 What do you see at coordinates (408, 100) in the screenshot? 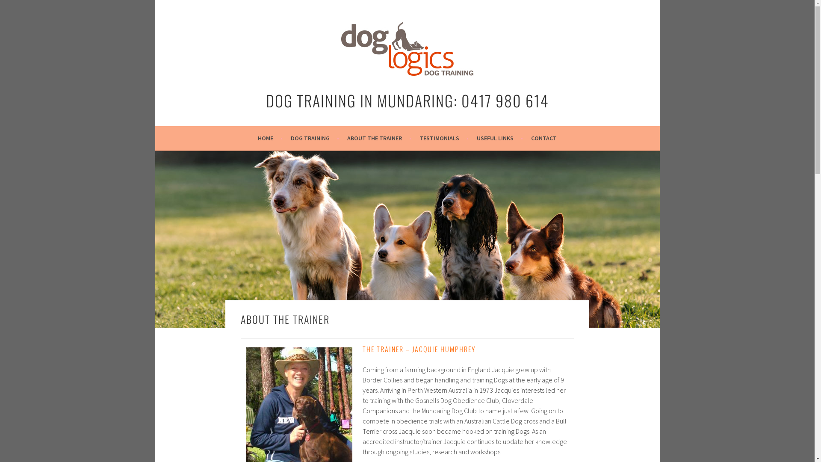
I see `DOG TRAINING IN MUNDARING: 0417 980 614` at bounding box center [408, 100].